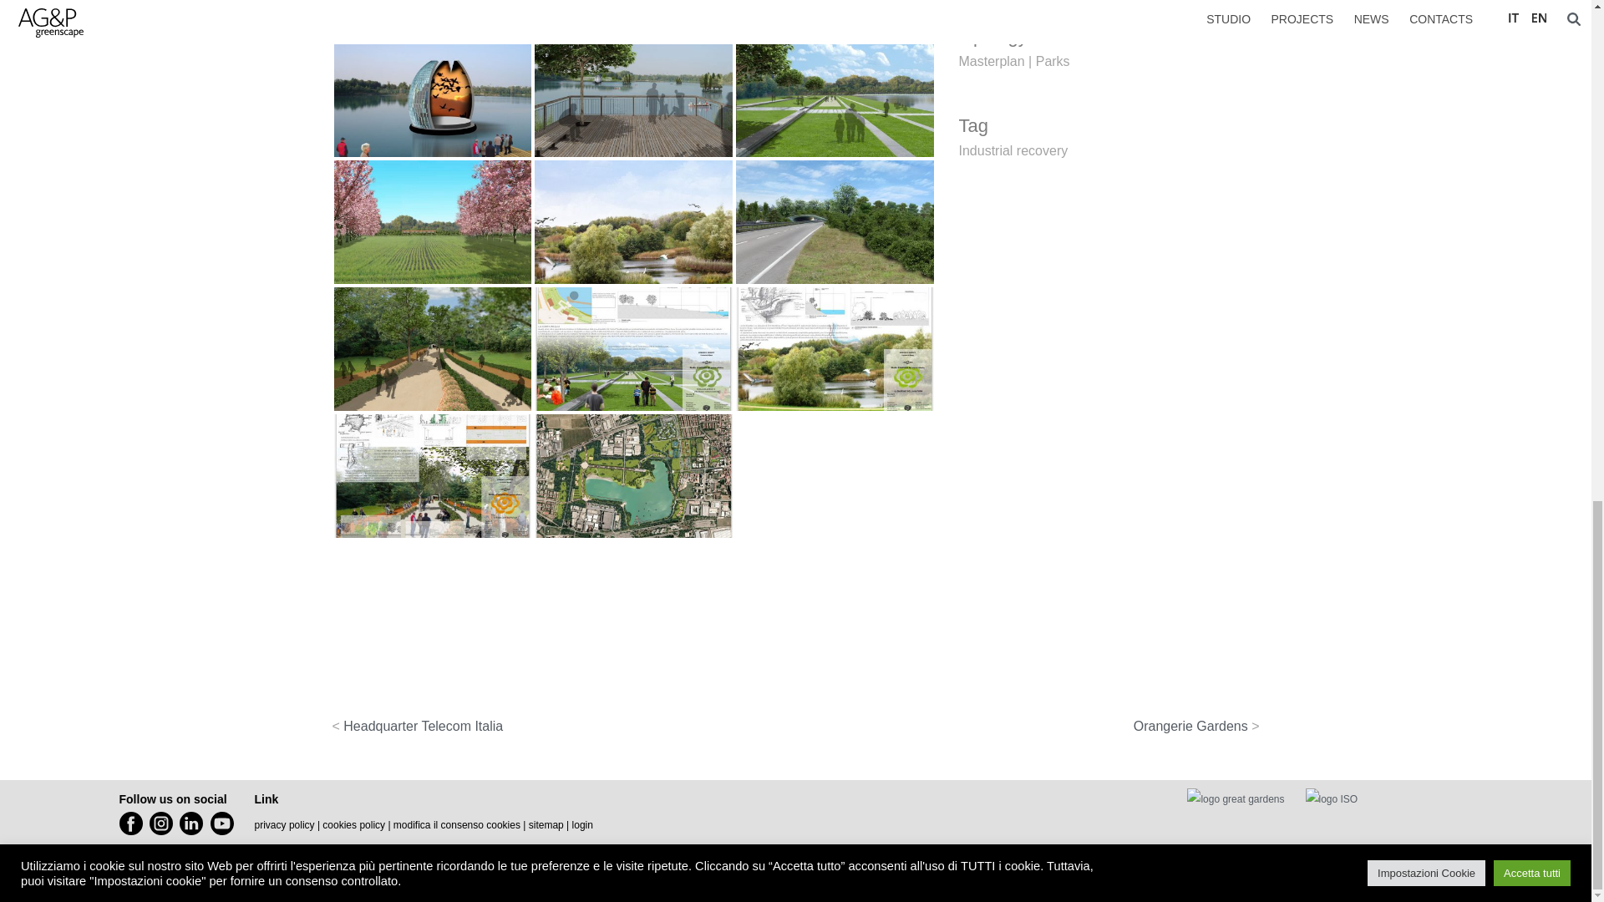 The width and height of the screenshot is (1604, 902). What do you see at coordinates (130, 823) in the screenshot?
I see `facebook` at bounding box center [130, 823].